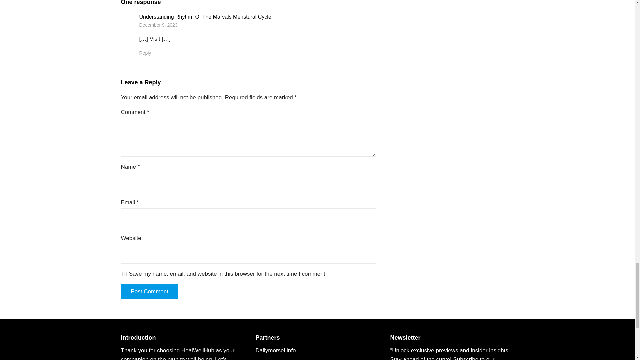 Image resolution: width=640 pixels, height=360 pixels. Describe the element at coordinates (159, 25) in the screenshot. I see `December 9, 2023` at that location.